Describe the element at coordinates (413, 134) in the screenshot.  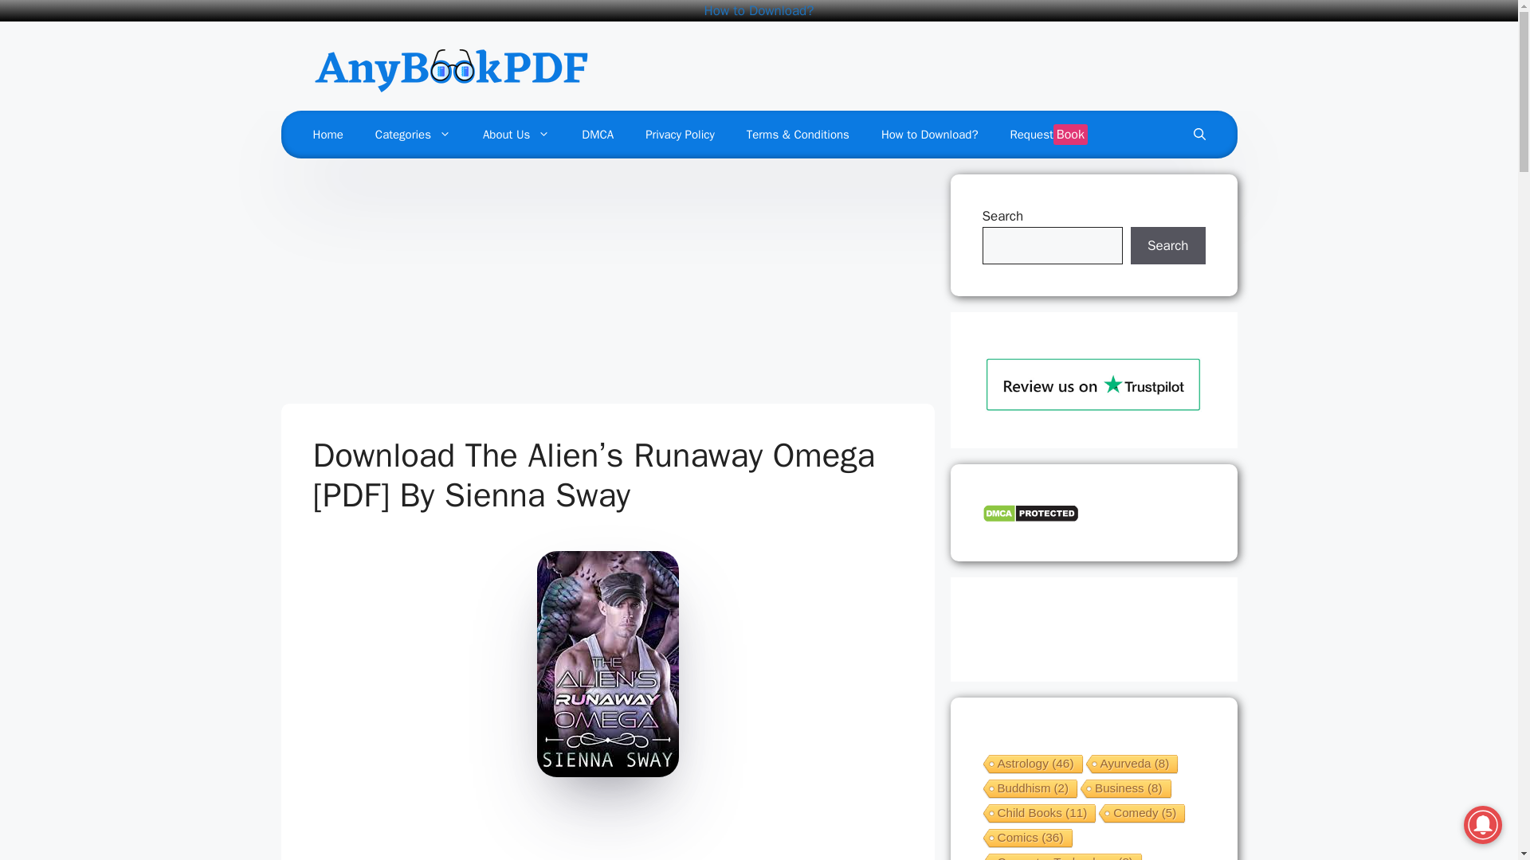
I see `Categories` at that location.